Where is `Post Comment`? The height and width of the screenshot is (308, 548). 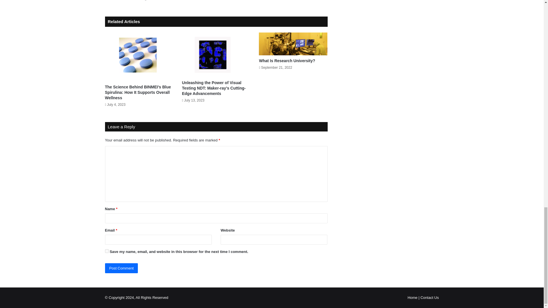 Post Comment is located at coordinates (122, 268).